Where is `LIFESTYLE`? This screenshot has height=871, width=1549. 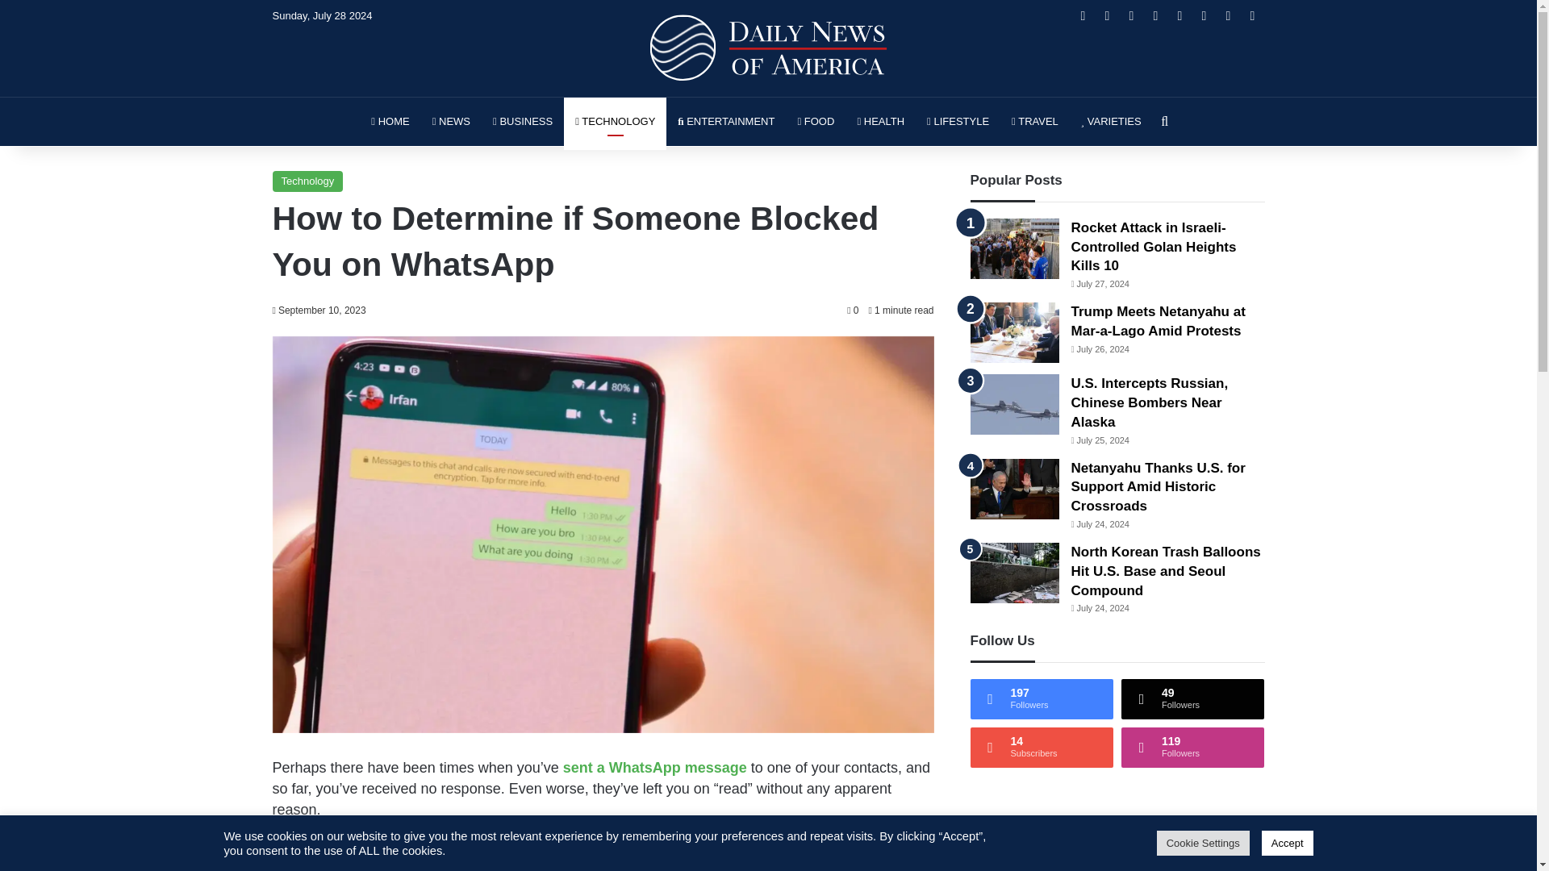 LIFESTYLE is located at coordinates (958, 121).